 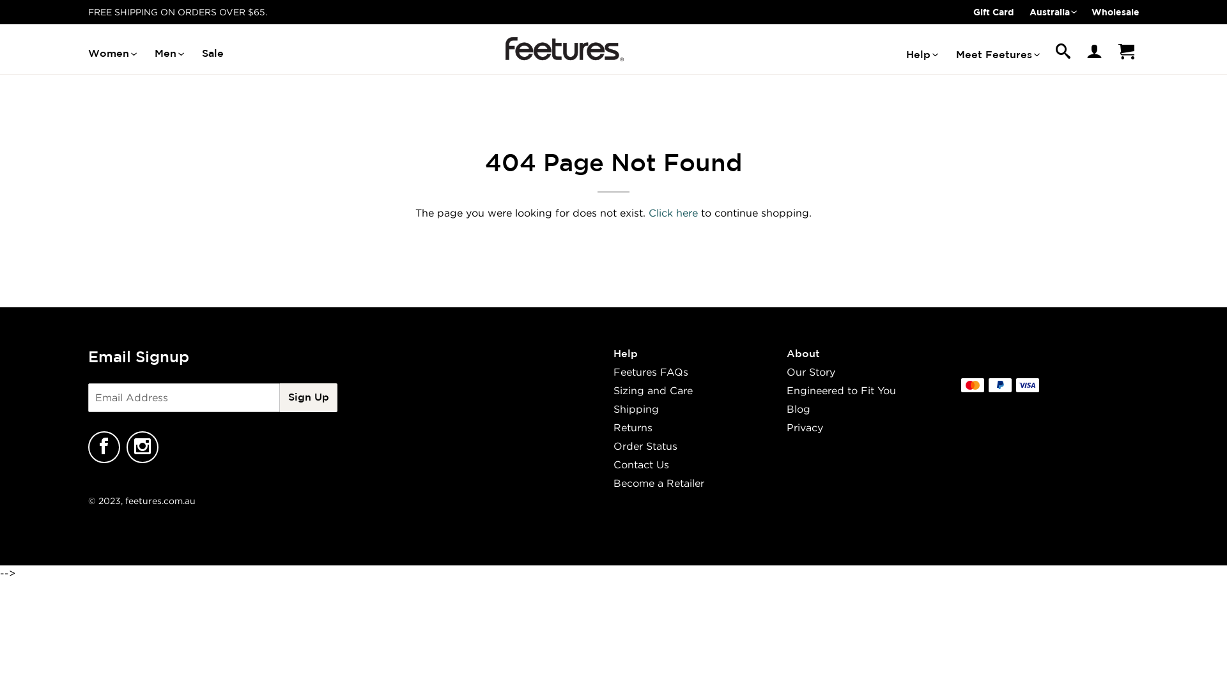 I want to click on Wholesale, so click(x=1116, y=11).